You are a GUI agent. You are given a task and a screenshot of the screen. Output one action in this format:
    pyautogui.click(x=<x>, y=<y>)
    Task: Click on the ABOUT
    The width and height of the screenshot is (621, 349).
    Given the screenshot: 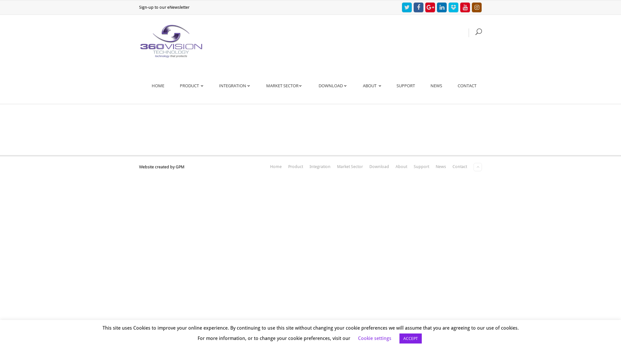 What is the action you would take?
    pyautogui.click(x=372, y=86)
    